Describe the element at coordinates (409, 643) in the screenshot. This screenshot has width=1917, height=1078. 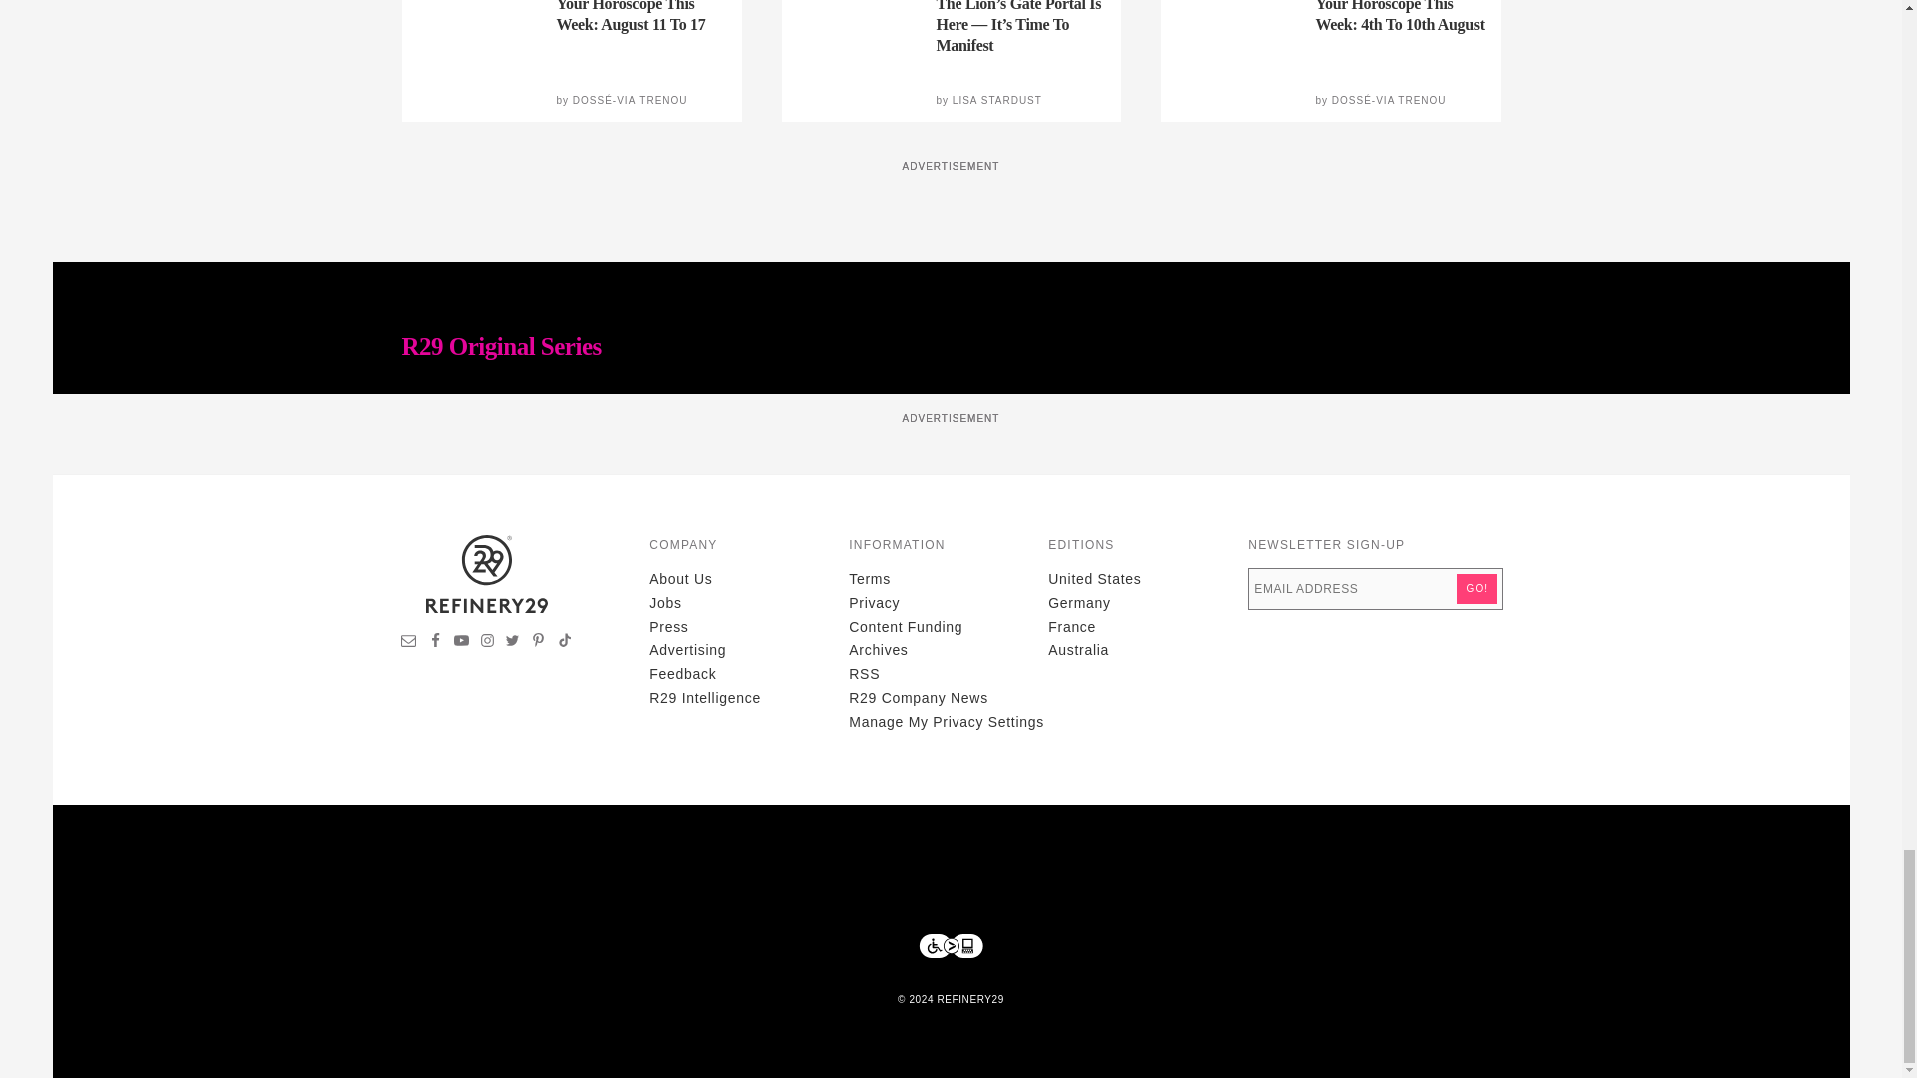
I see `Sign up for newsletters` at that location.